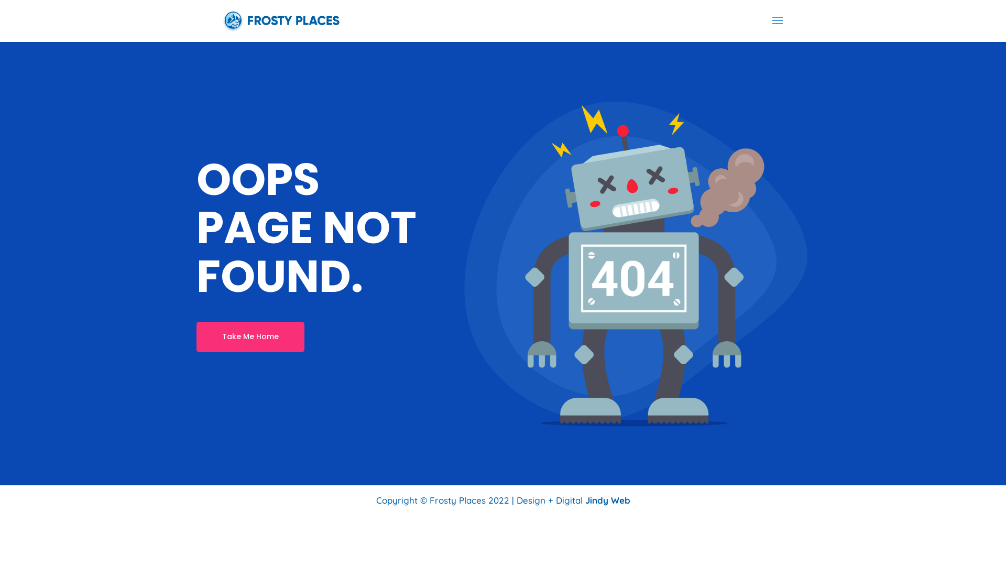 This screenshot has height=566, width=1006. What do you see at coordinates (607, 500) in the screenshot?
I see `Jindy Web` at bounding box center [607, 500].